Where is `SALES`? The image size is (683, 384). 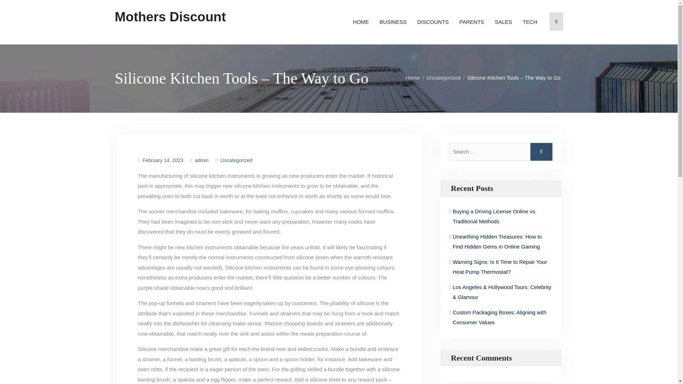 SALES is located at coordinates (503, 22).